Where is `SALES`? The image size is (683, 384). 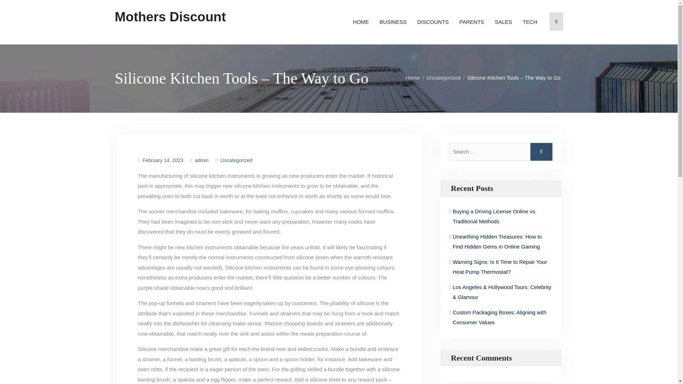 SALES is located at coordinates (503, 22).